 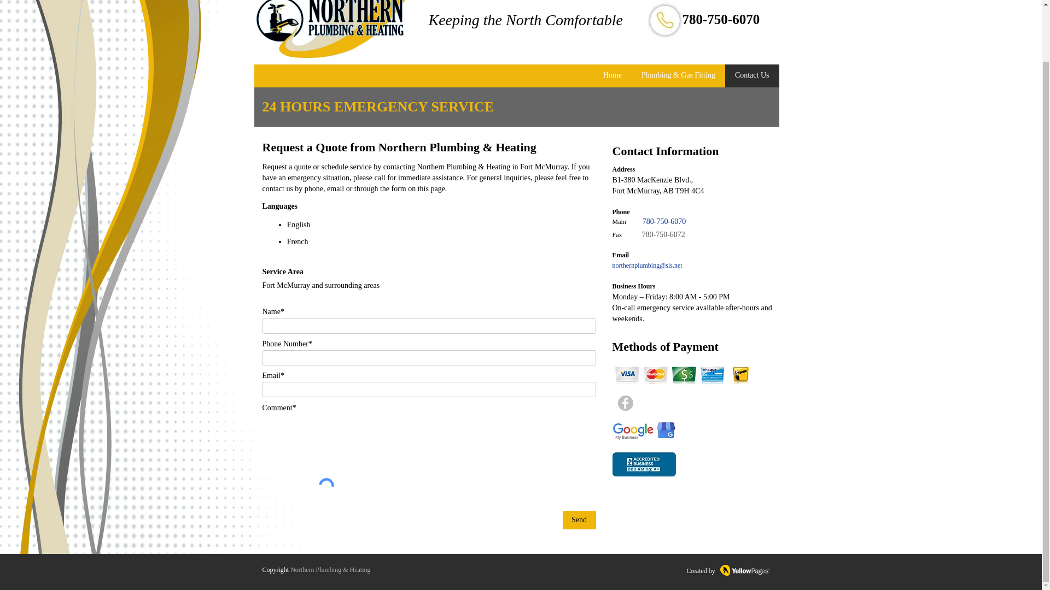 What do you see at coordinates (752, 75) in the screenshot?
I see `Contact Us` at bounding box center [752, 75].